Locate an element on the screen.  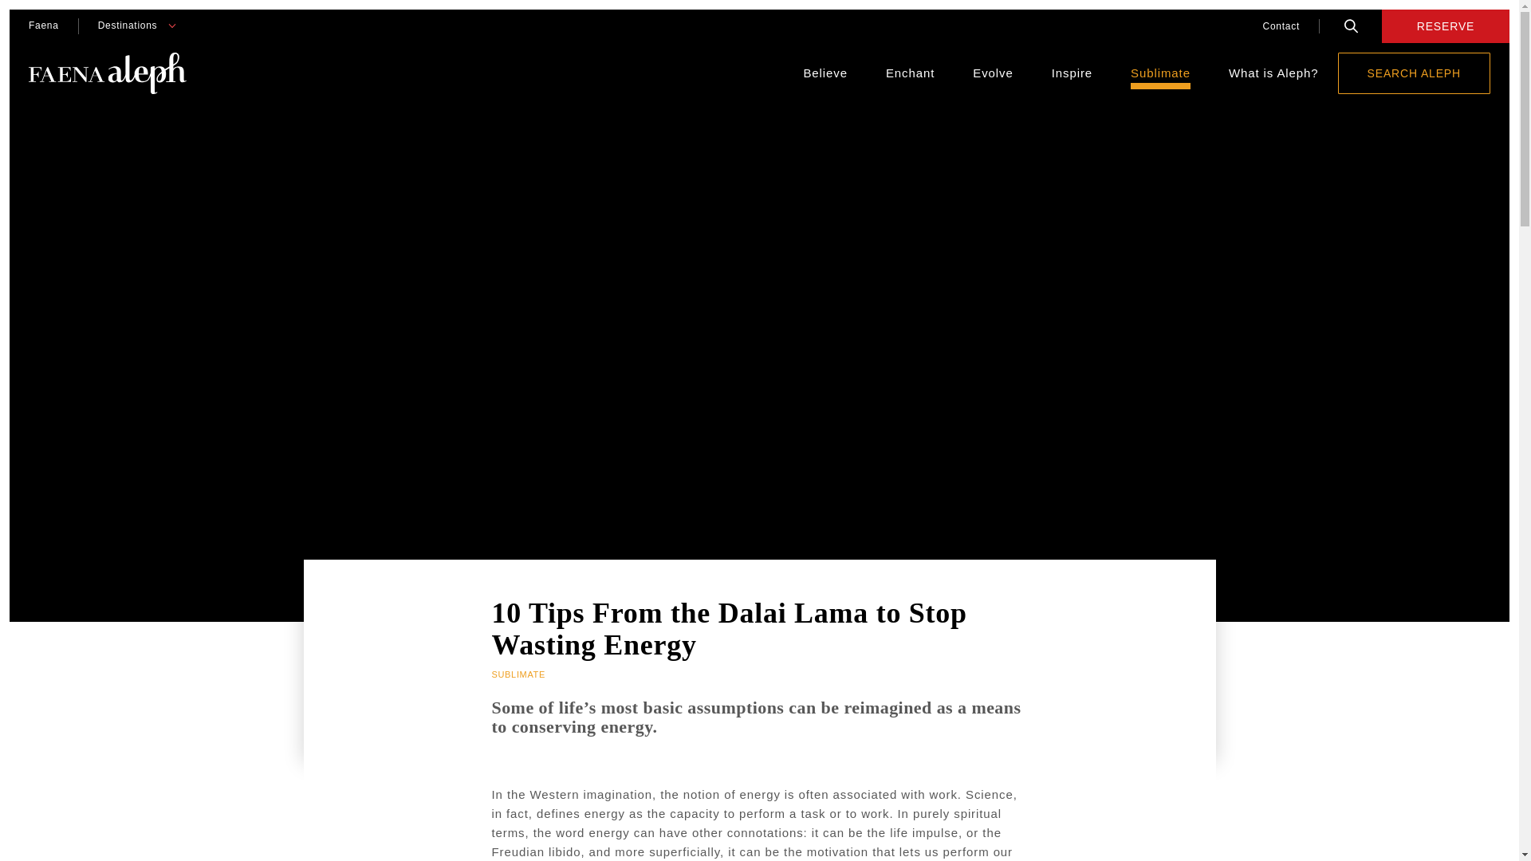
What is Aleph? is located at coordinates (1273, 73).